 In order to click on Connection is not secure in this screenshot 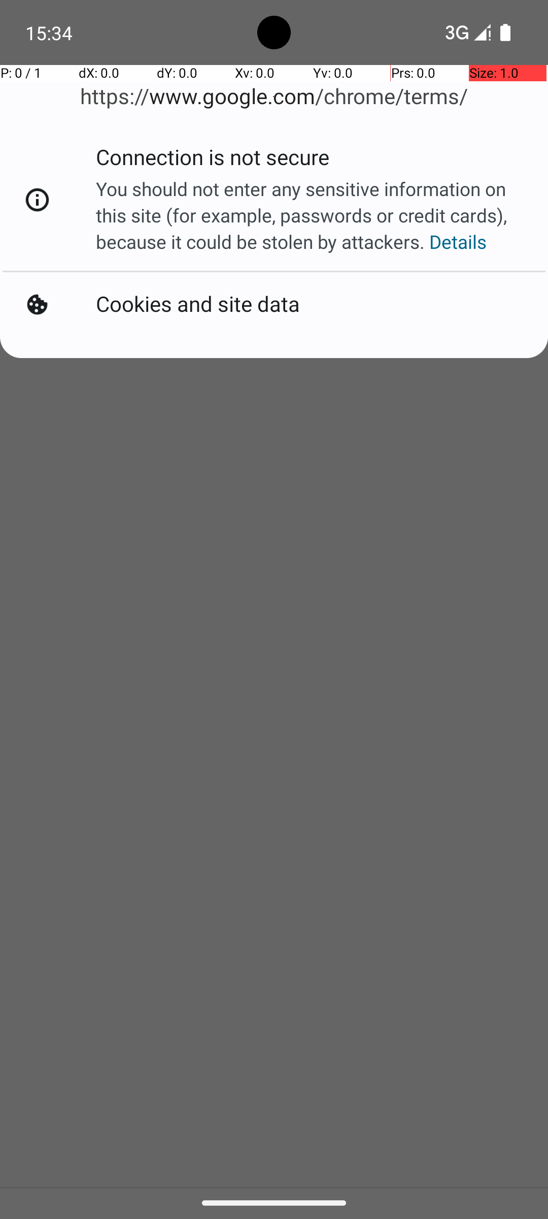, I will do `click(213, 161)`.